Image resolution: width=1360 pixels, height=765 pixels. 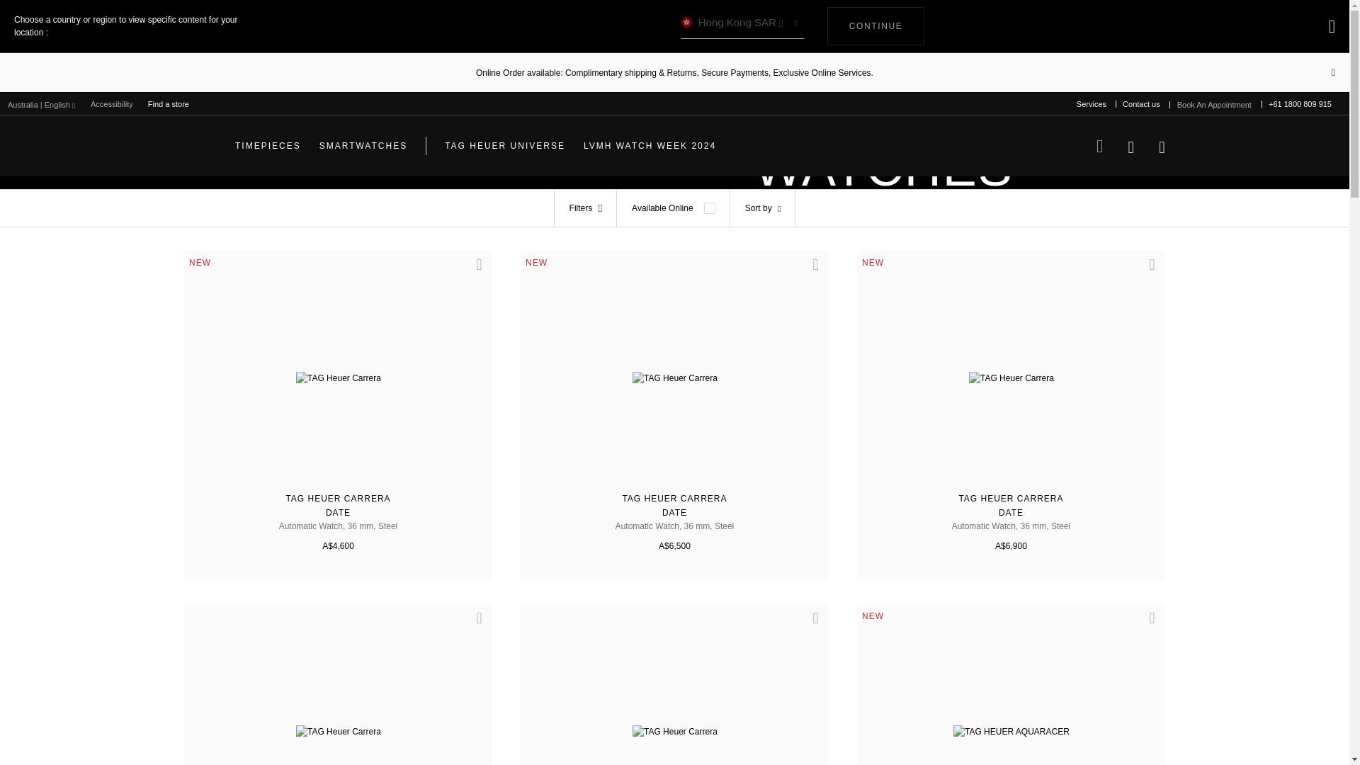 I want to click on Services, so click(x=1091, y=104).